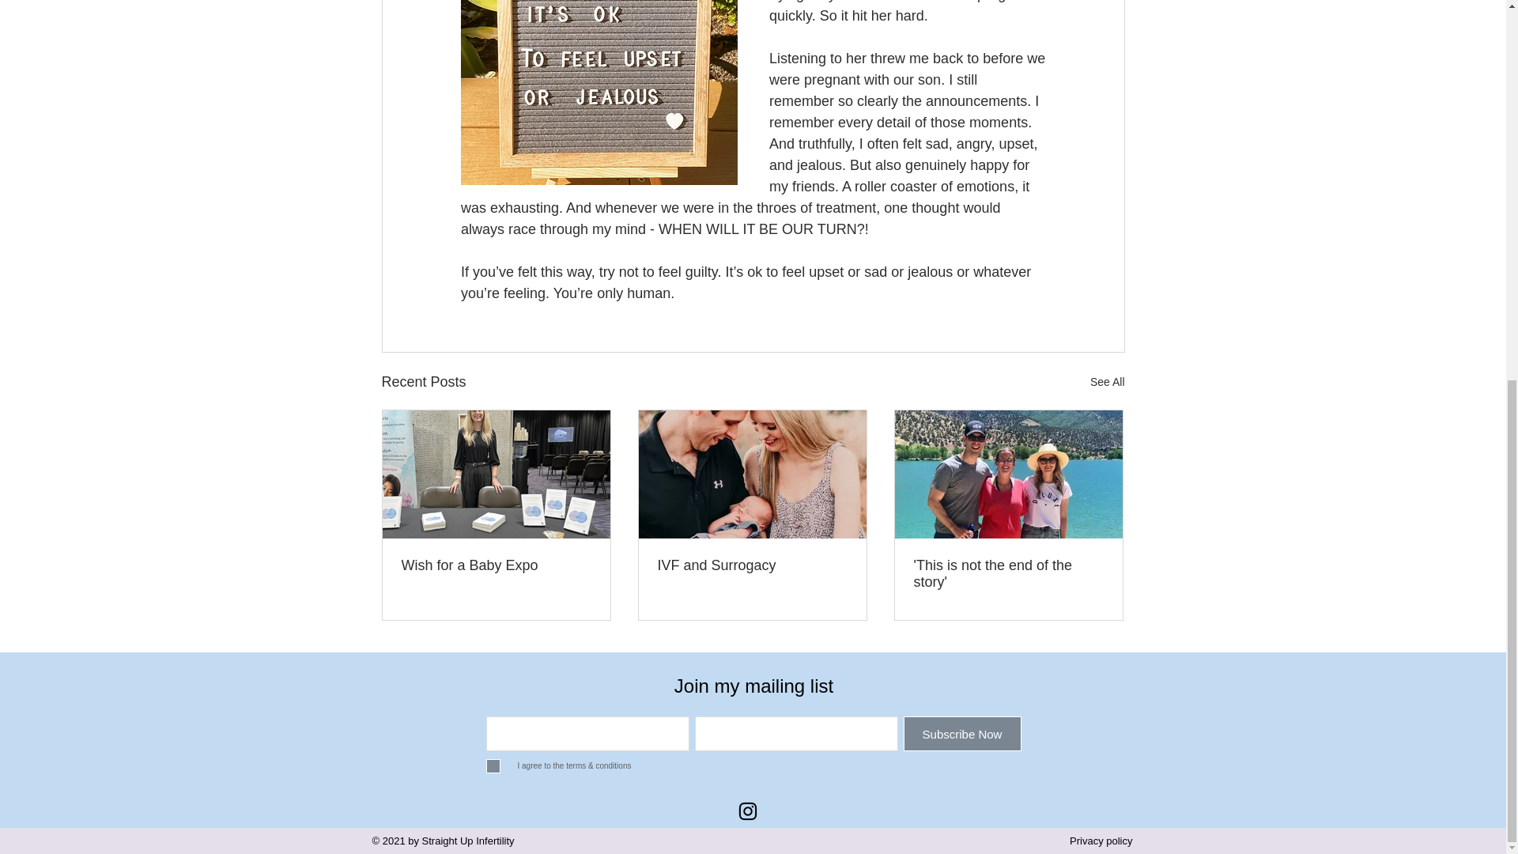 The height and width of the screenshot is (854, 1518). What do you see at coordinates (752, 565) in the screenshot?
I see `IVF and Surrogacy` at bounding box center [752, 565].